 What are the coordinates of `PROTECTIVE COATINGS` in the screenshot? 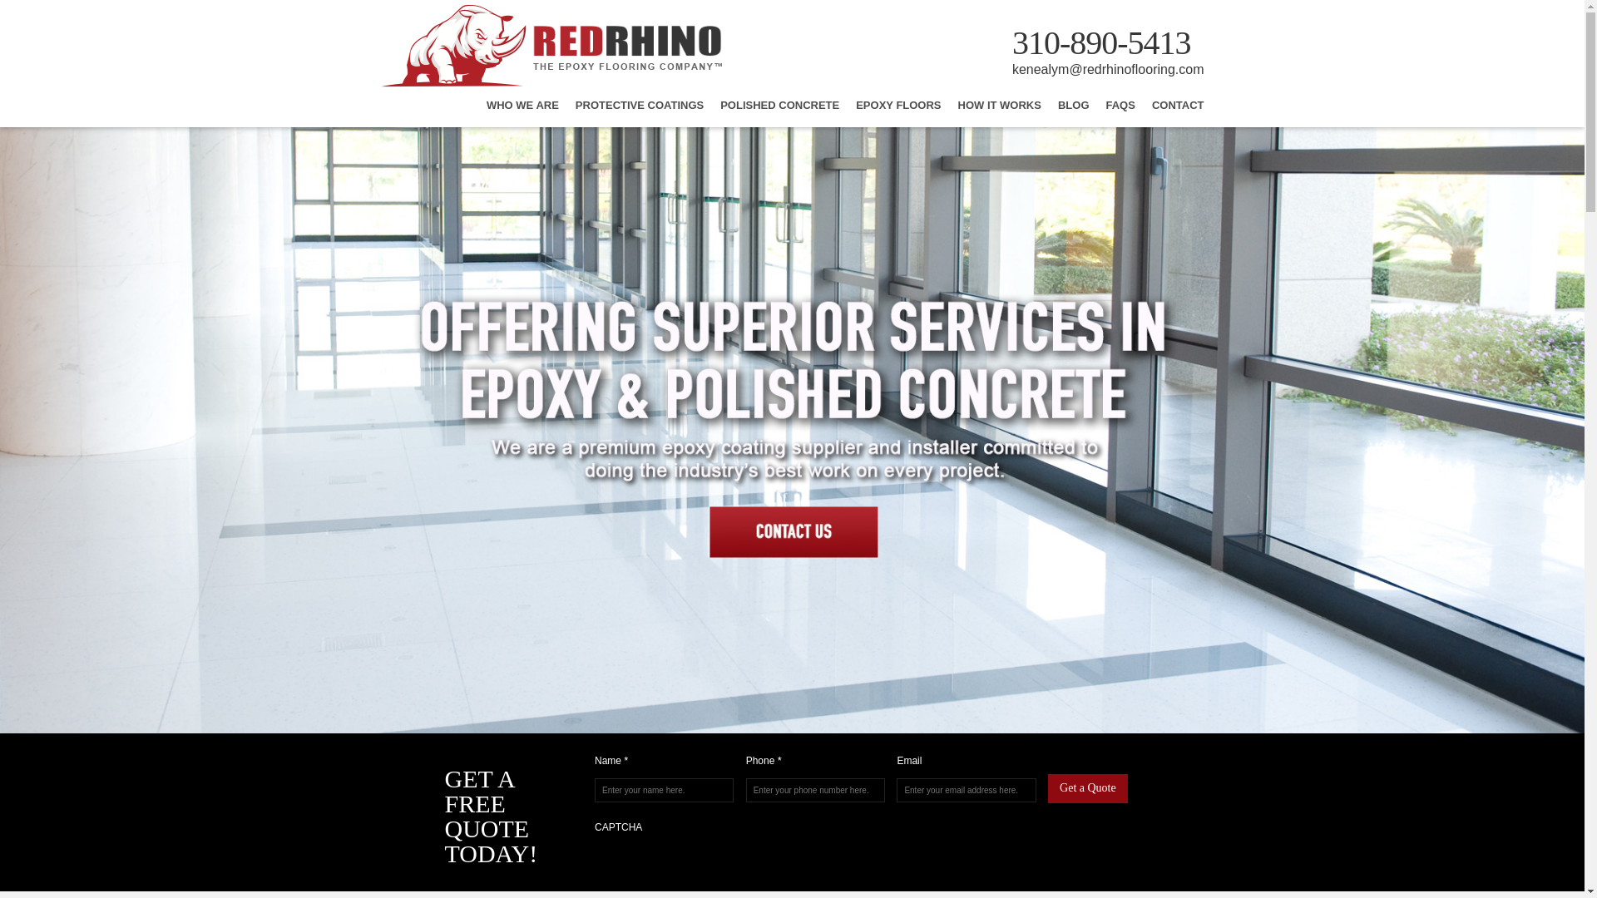 It's located at (639, 111).